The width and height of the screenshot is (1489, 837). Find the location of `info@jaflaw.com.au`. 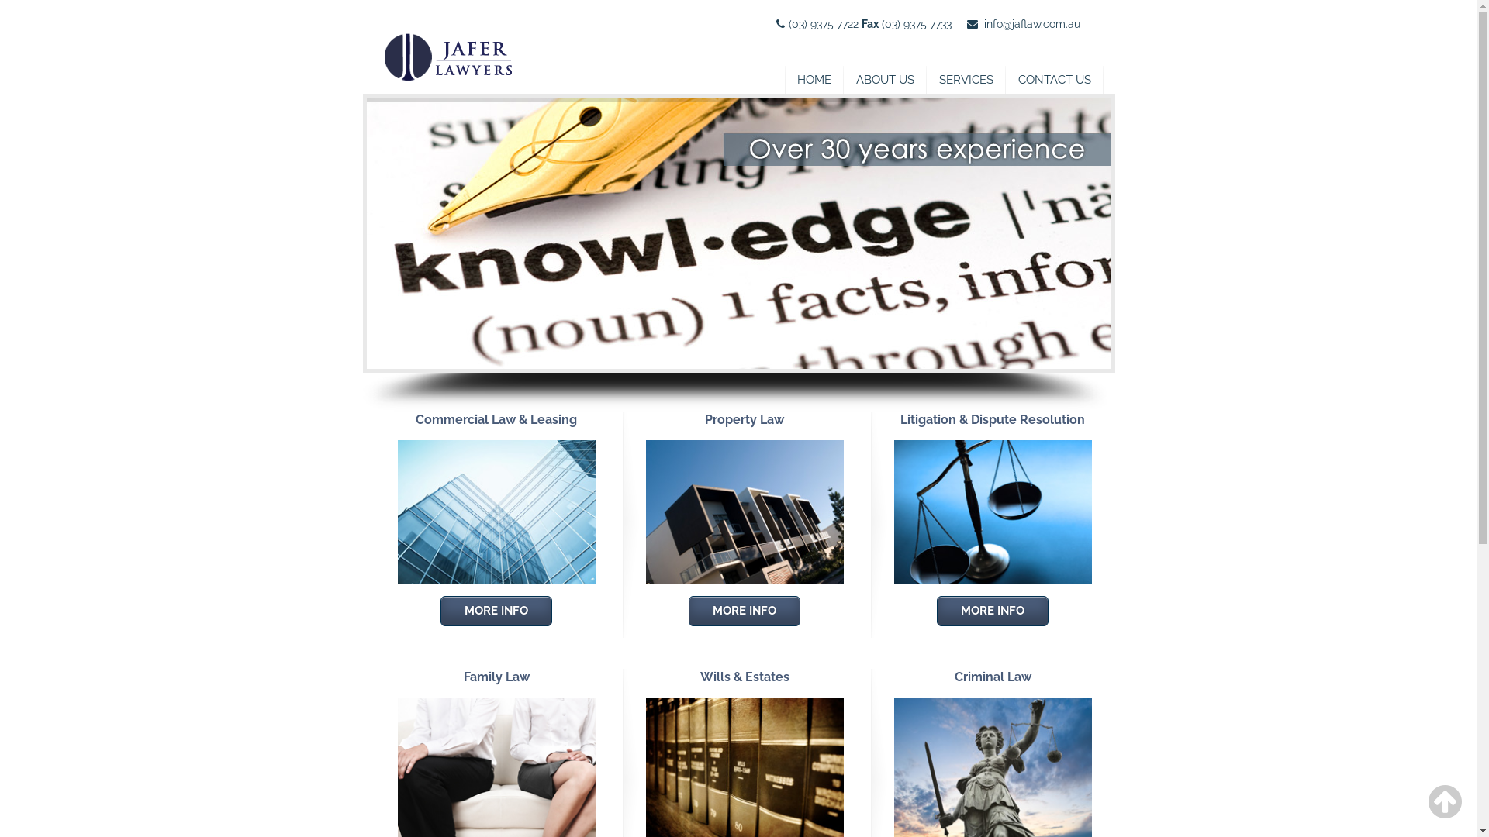

info@jaflaw.com.au is located at coordinates (1031, 23).